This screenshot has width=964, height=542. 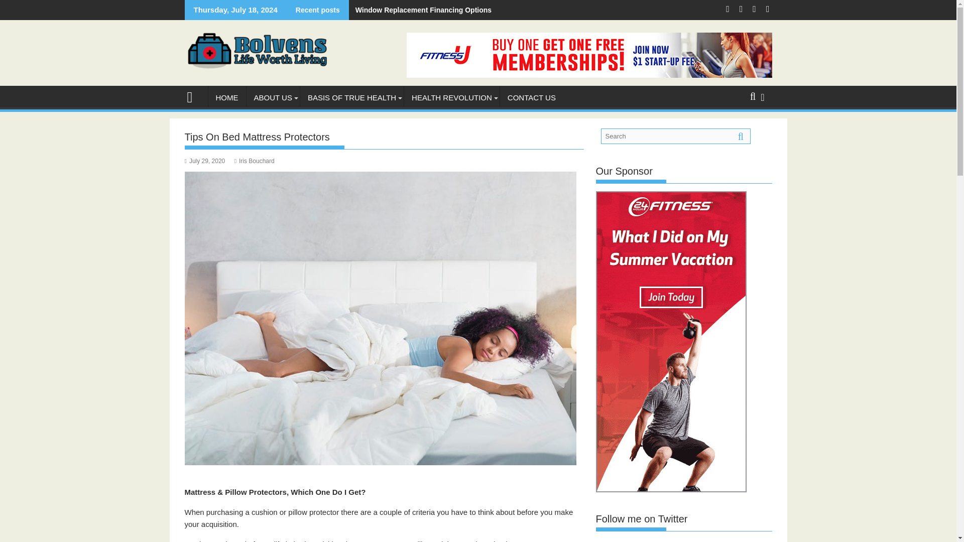 What do you see at coordinates (351, 97) in the screenshot?
I see `BASIS OF TRUE HEALTH` at bounding box center [351, 97].